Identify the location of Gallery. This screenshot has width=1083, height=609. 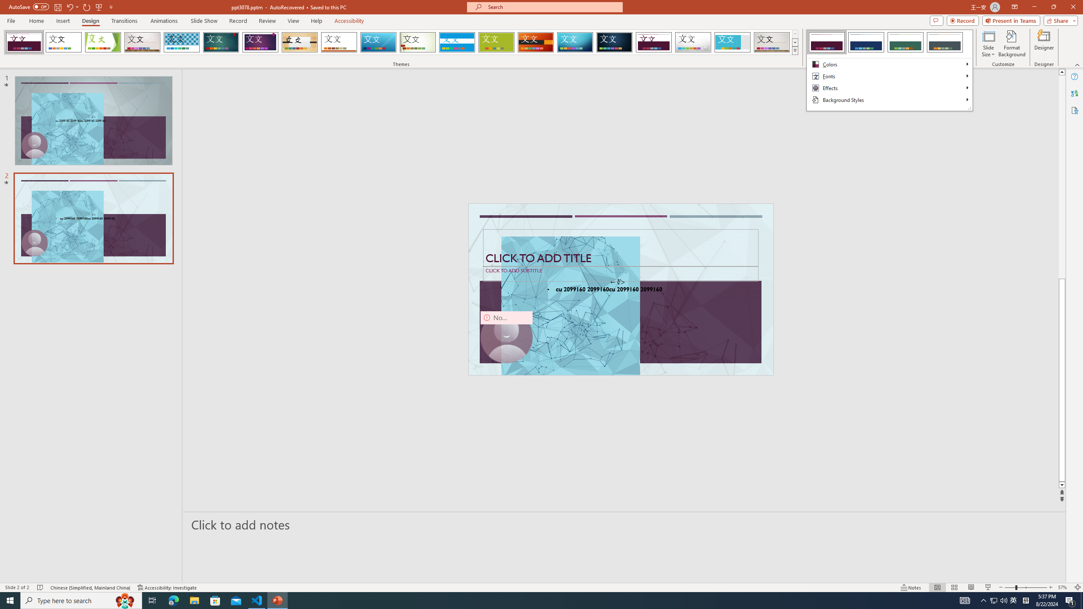
(457, 42).